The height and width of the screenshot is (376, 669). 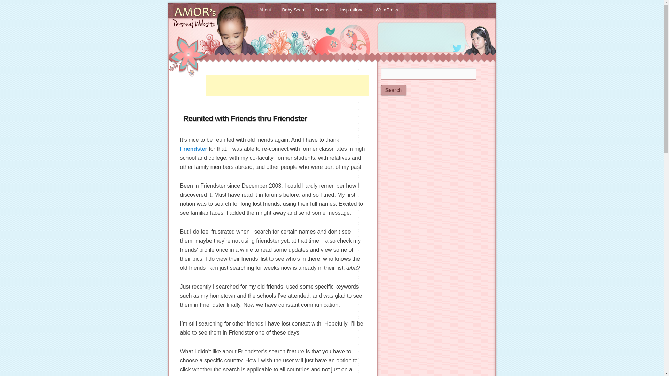 What do you see at coordinates (393, 90) in the screenshot?
I see `Search` at bounding box center [393, 90].